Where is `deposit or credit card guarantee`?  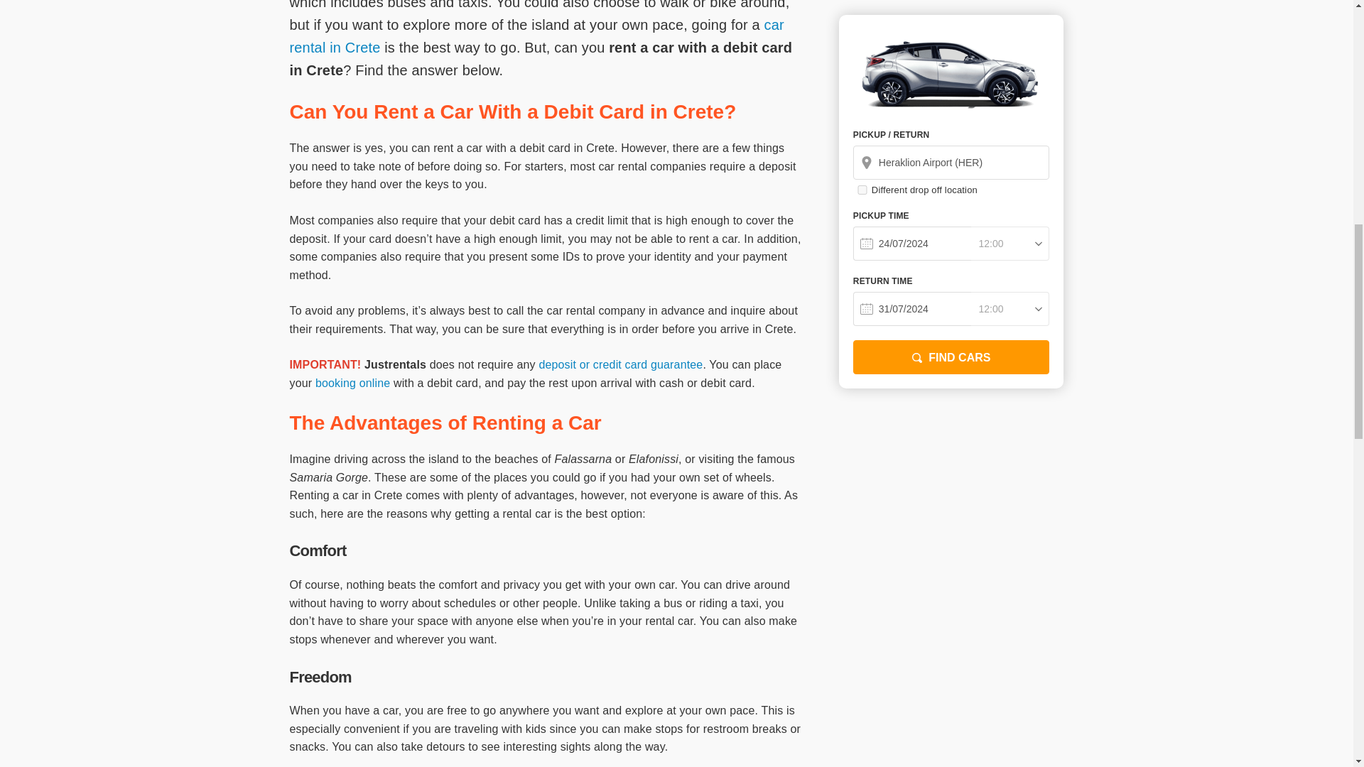
deposit or credit card guarantee is located at coordinates (620, 364).